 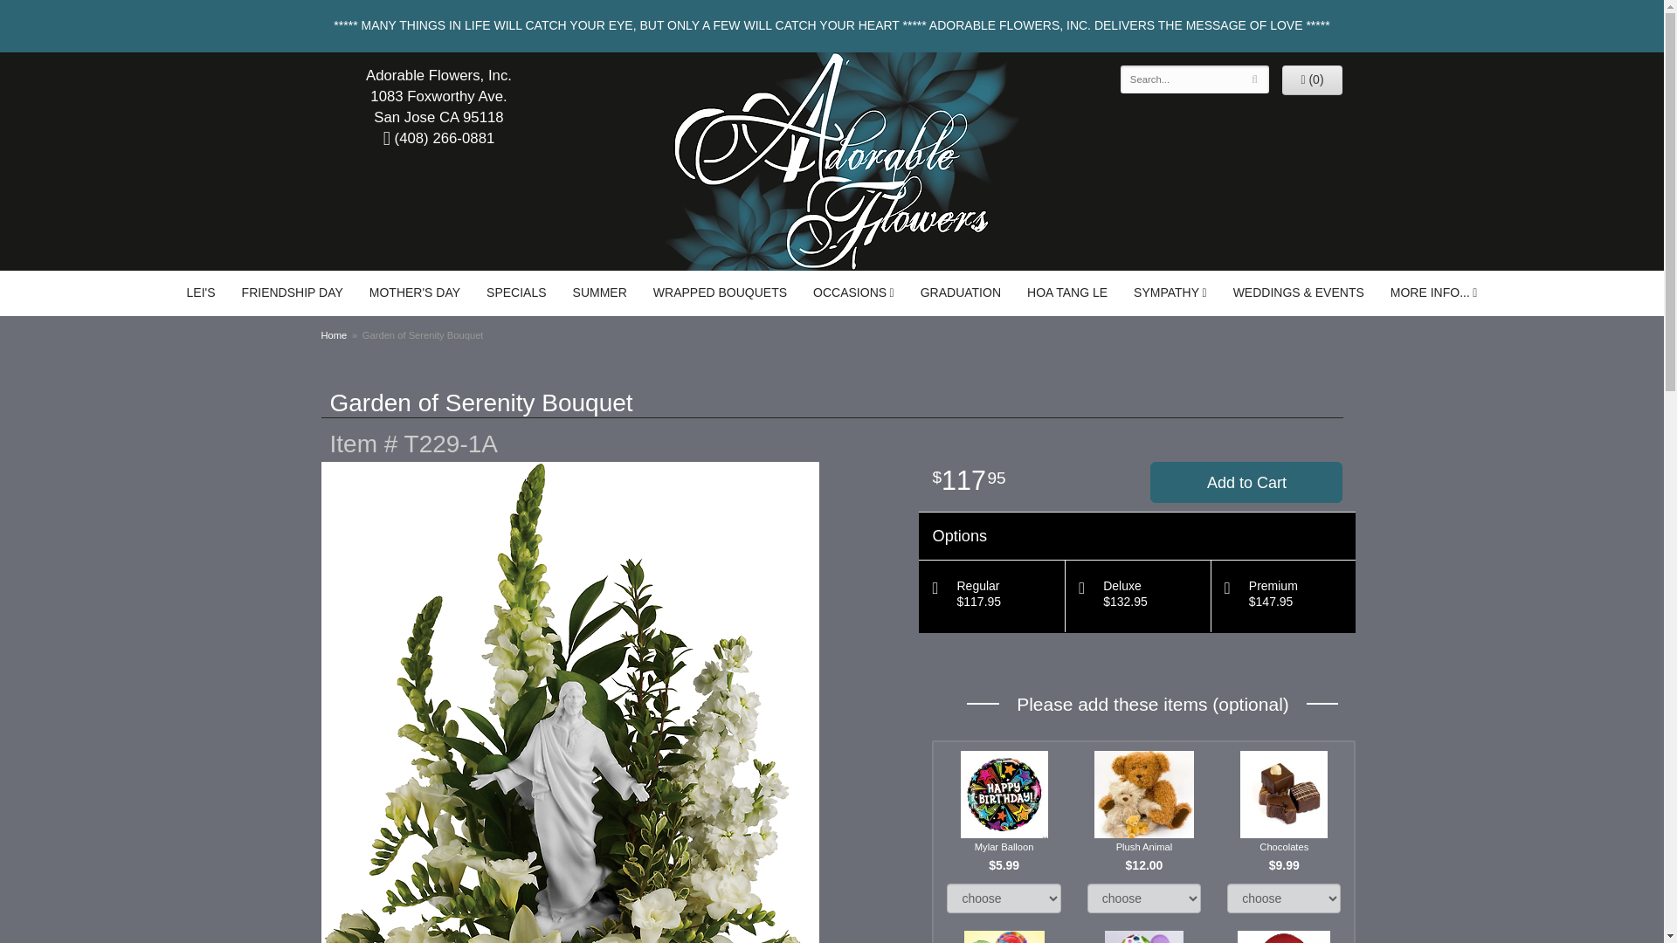 I want to click on OCCASIONS, so click(x=852, y=292).